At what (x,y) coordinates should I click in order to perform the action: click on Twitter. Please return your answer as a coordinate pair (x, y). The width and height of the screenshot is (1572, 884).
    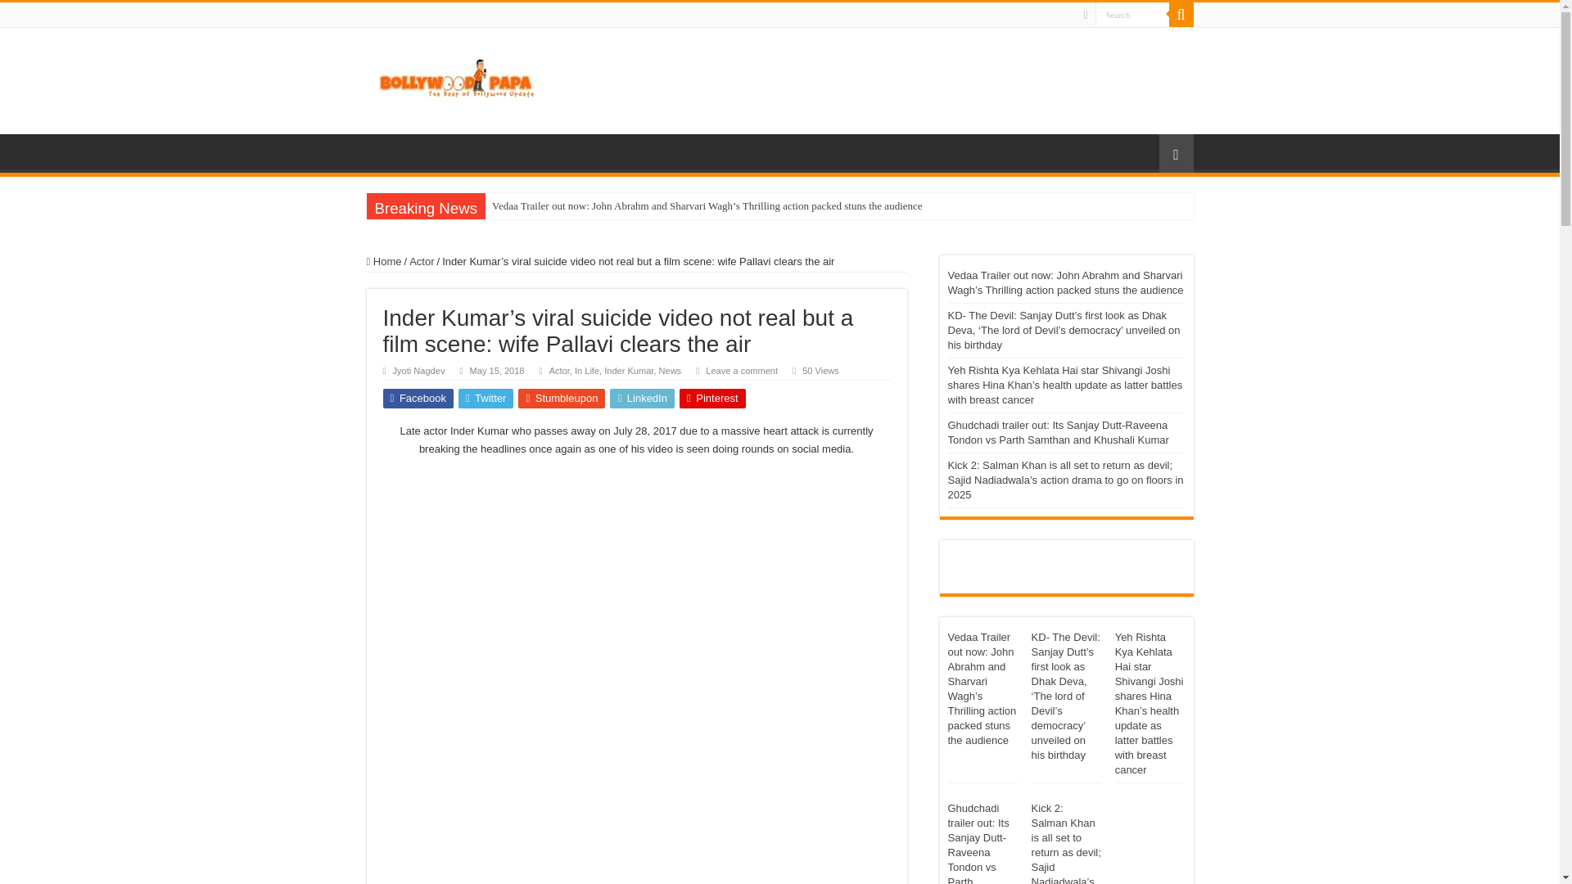
    Looking at the image, I should click on (486, 398).